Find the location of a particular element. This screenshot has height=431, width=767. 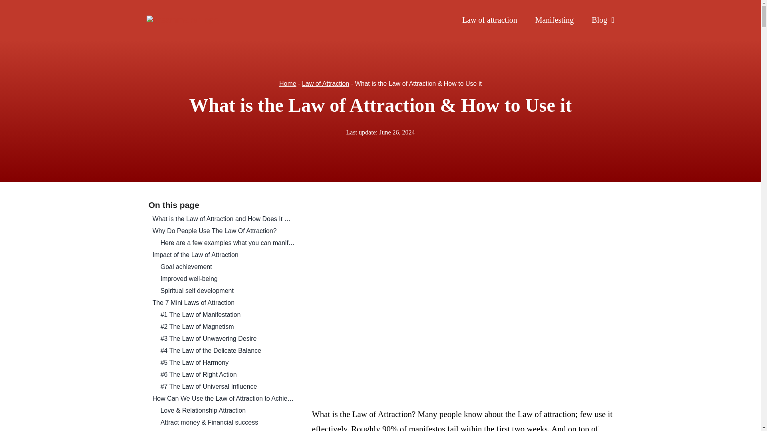

Impact of the Law of Attraction is located at coordinates (224, 255).